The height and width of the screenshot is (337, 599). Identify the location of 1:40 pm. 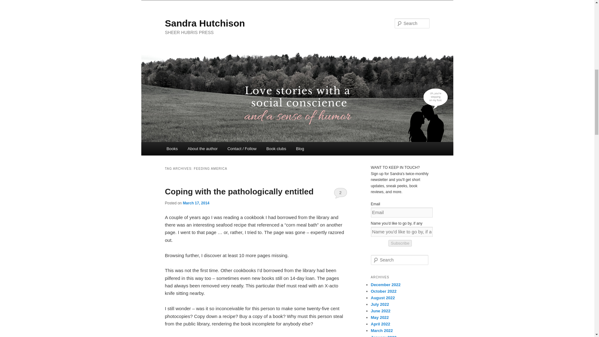
(196, 203).